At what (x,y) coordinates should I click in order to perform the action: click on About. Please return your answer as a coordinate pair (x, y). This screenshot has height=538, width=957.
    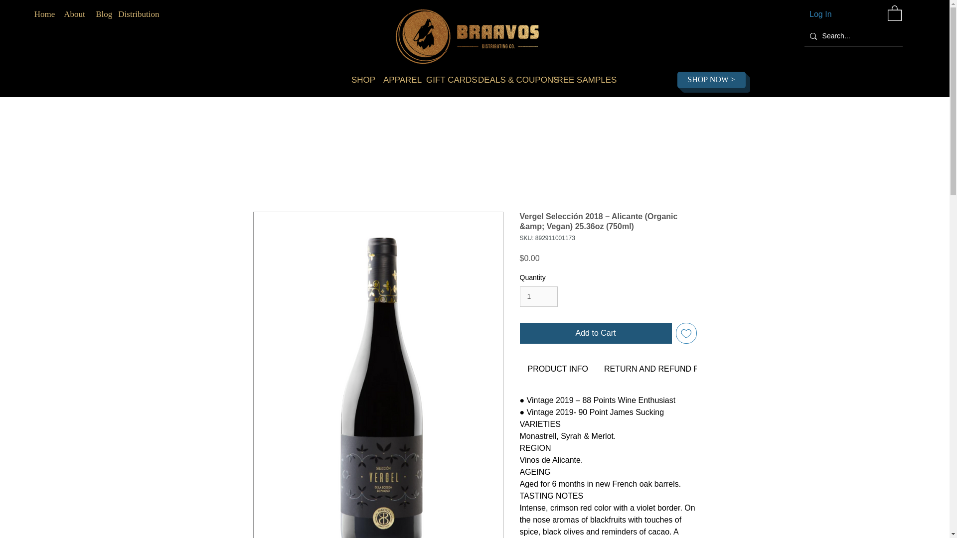
    Looking at the image, I should click on (74, 14).